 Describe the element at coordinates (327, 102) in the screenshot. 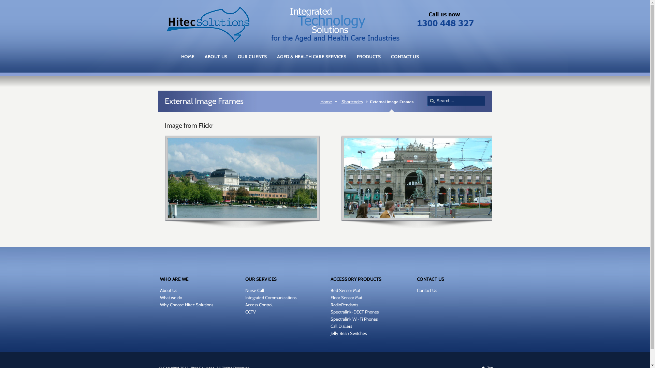

I see `Home` at that location.